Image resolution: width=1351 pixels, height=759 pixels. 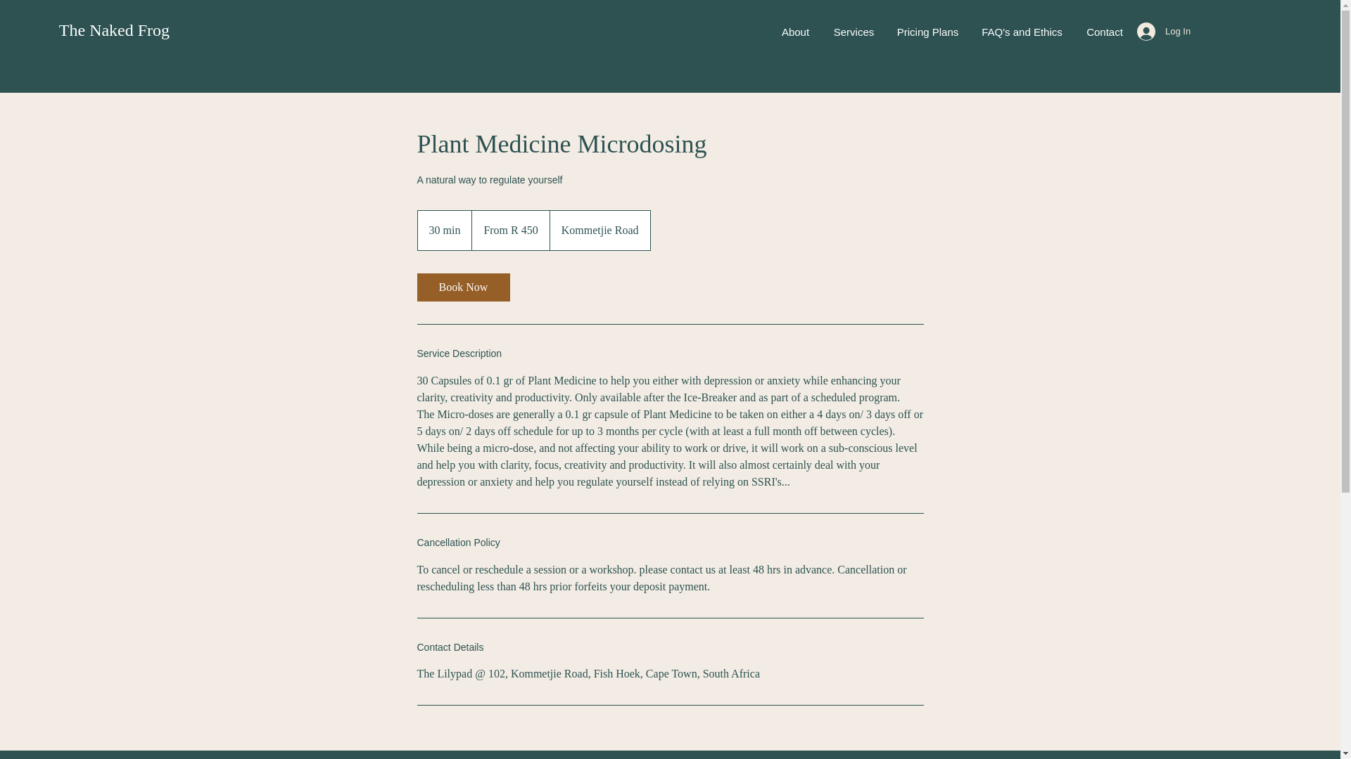 What do you see at coordinates (854, 32) in the screenshot?
I see `Services` at bounding box center [854, 32].